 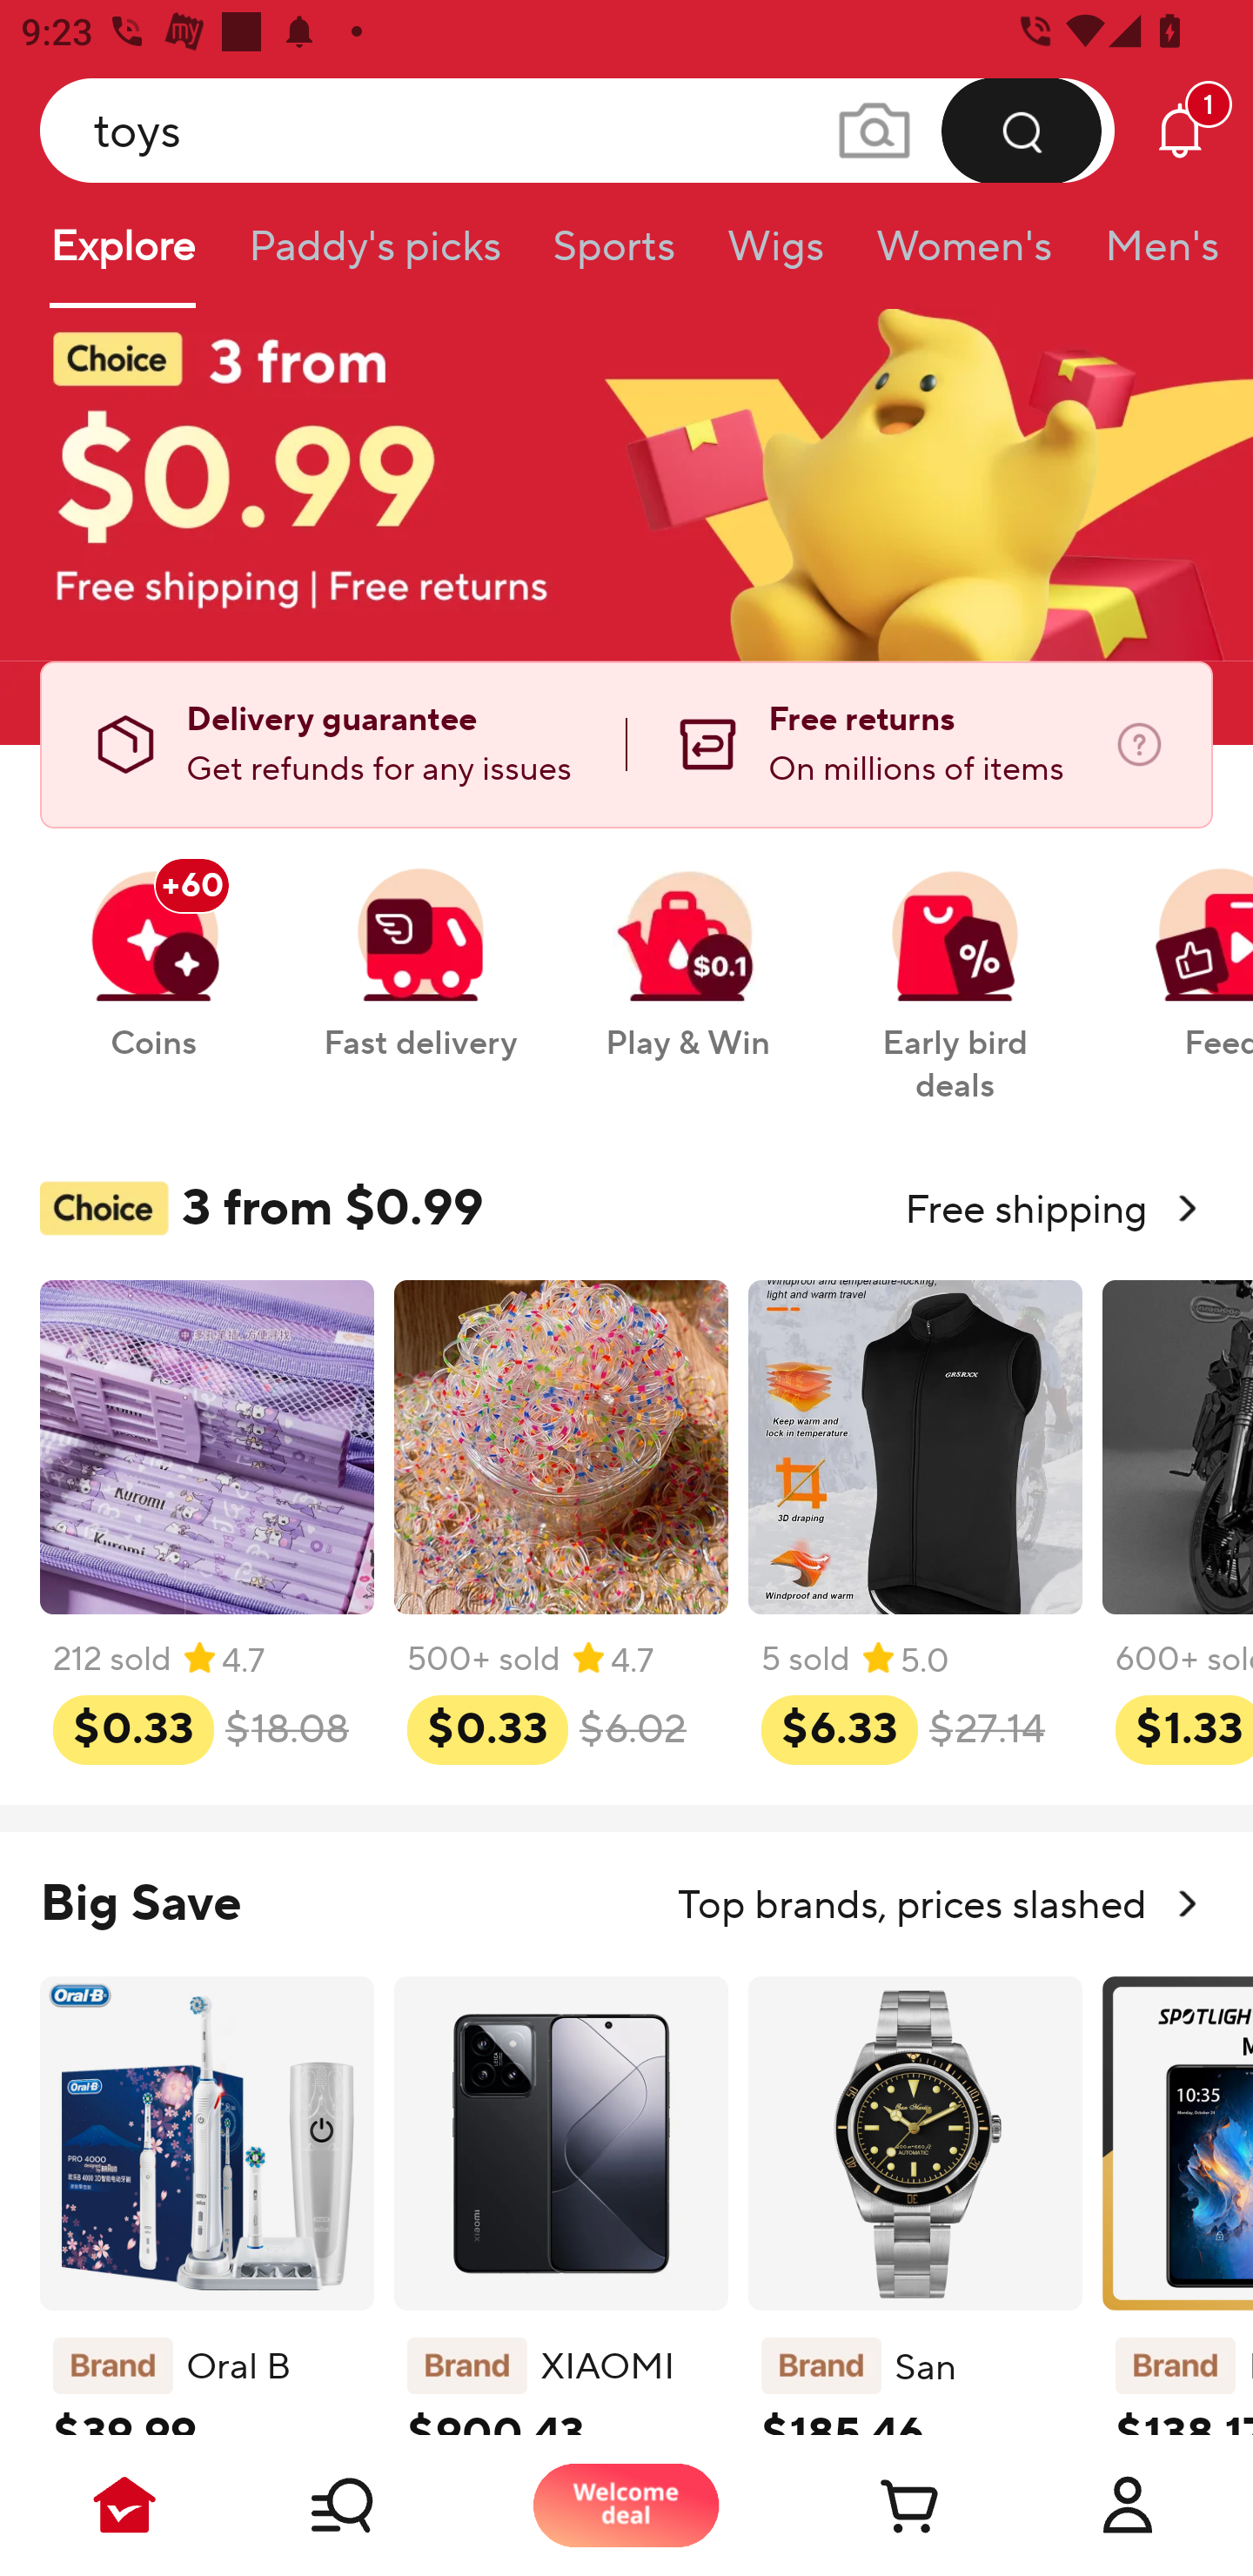 I want to click on Wigs, so click(x=775, y=256).